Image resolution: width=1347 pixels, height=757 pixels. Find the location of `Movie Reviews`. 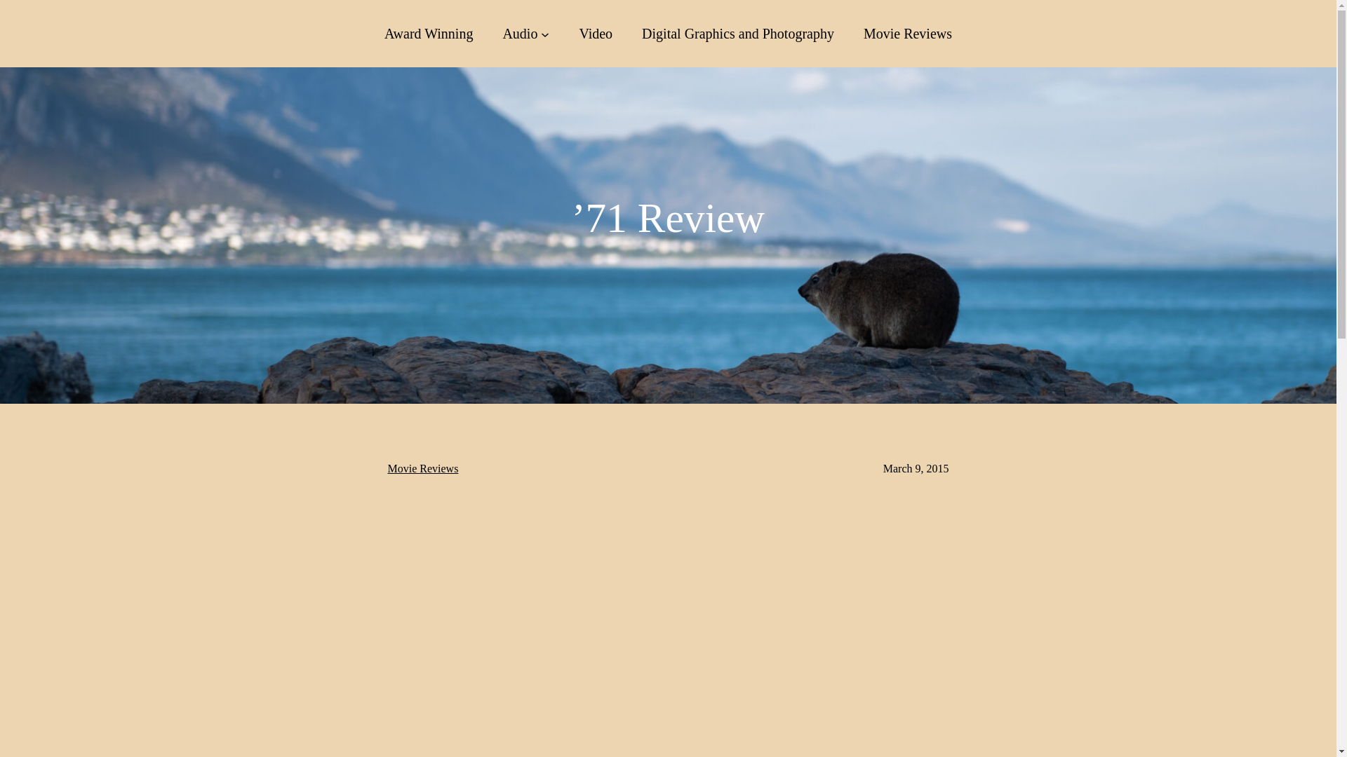

Movie Reviews is located at coordinates (422, 468).